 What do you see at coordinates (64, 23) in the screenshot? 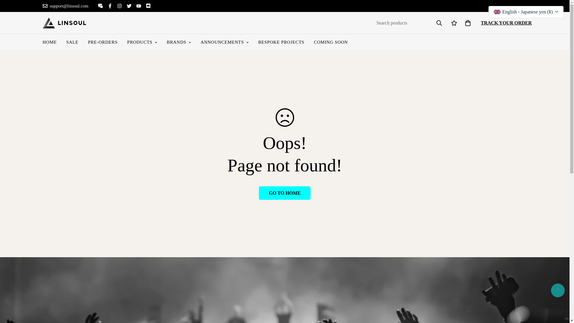
I see `Linsoul-JP` at bounding box center [64, 23].